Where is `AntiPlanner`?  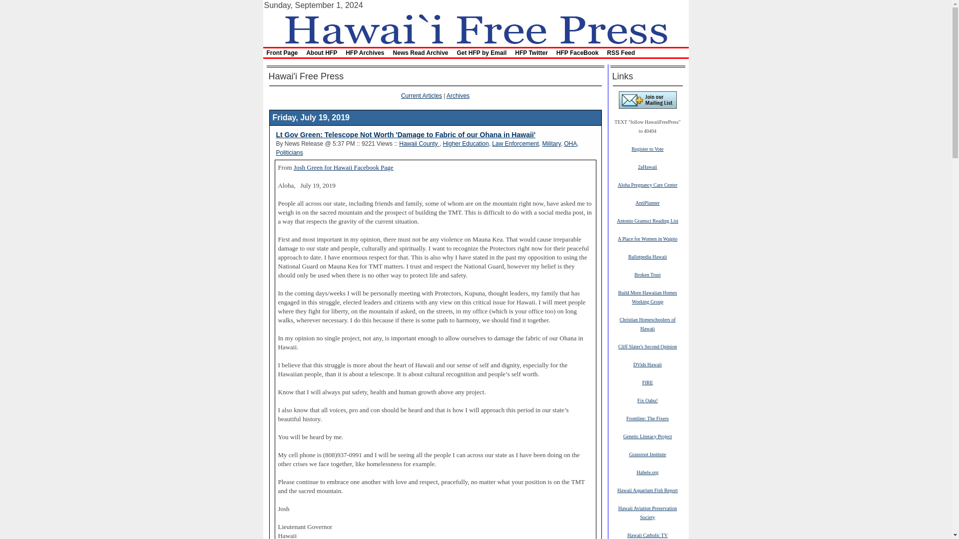
AntiPlanner is located at coordinates (647, 202).